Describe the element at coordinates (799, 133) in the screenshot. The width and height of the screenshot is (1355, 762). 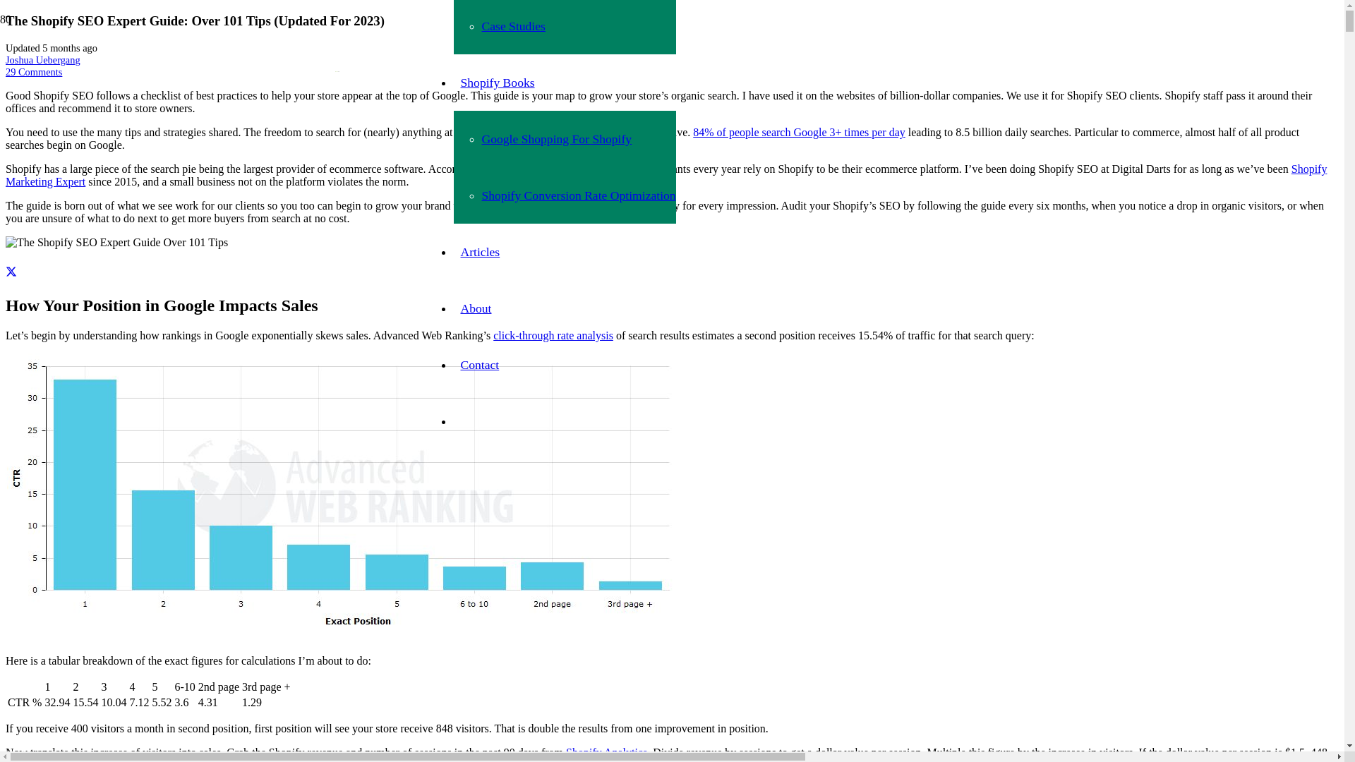
I see `84% of people search Google 3+ times per day` at that location.